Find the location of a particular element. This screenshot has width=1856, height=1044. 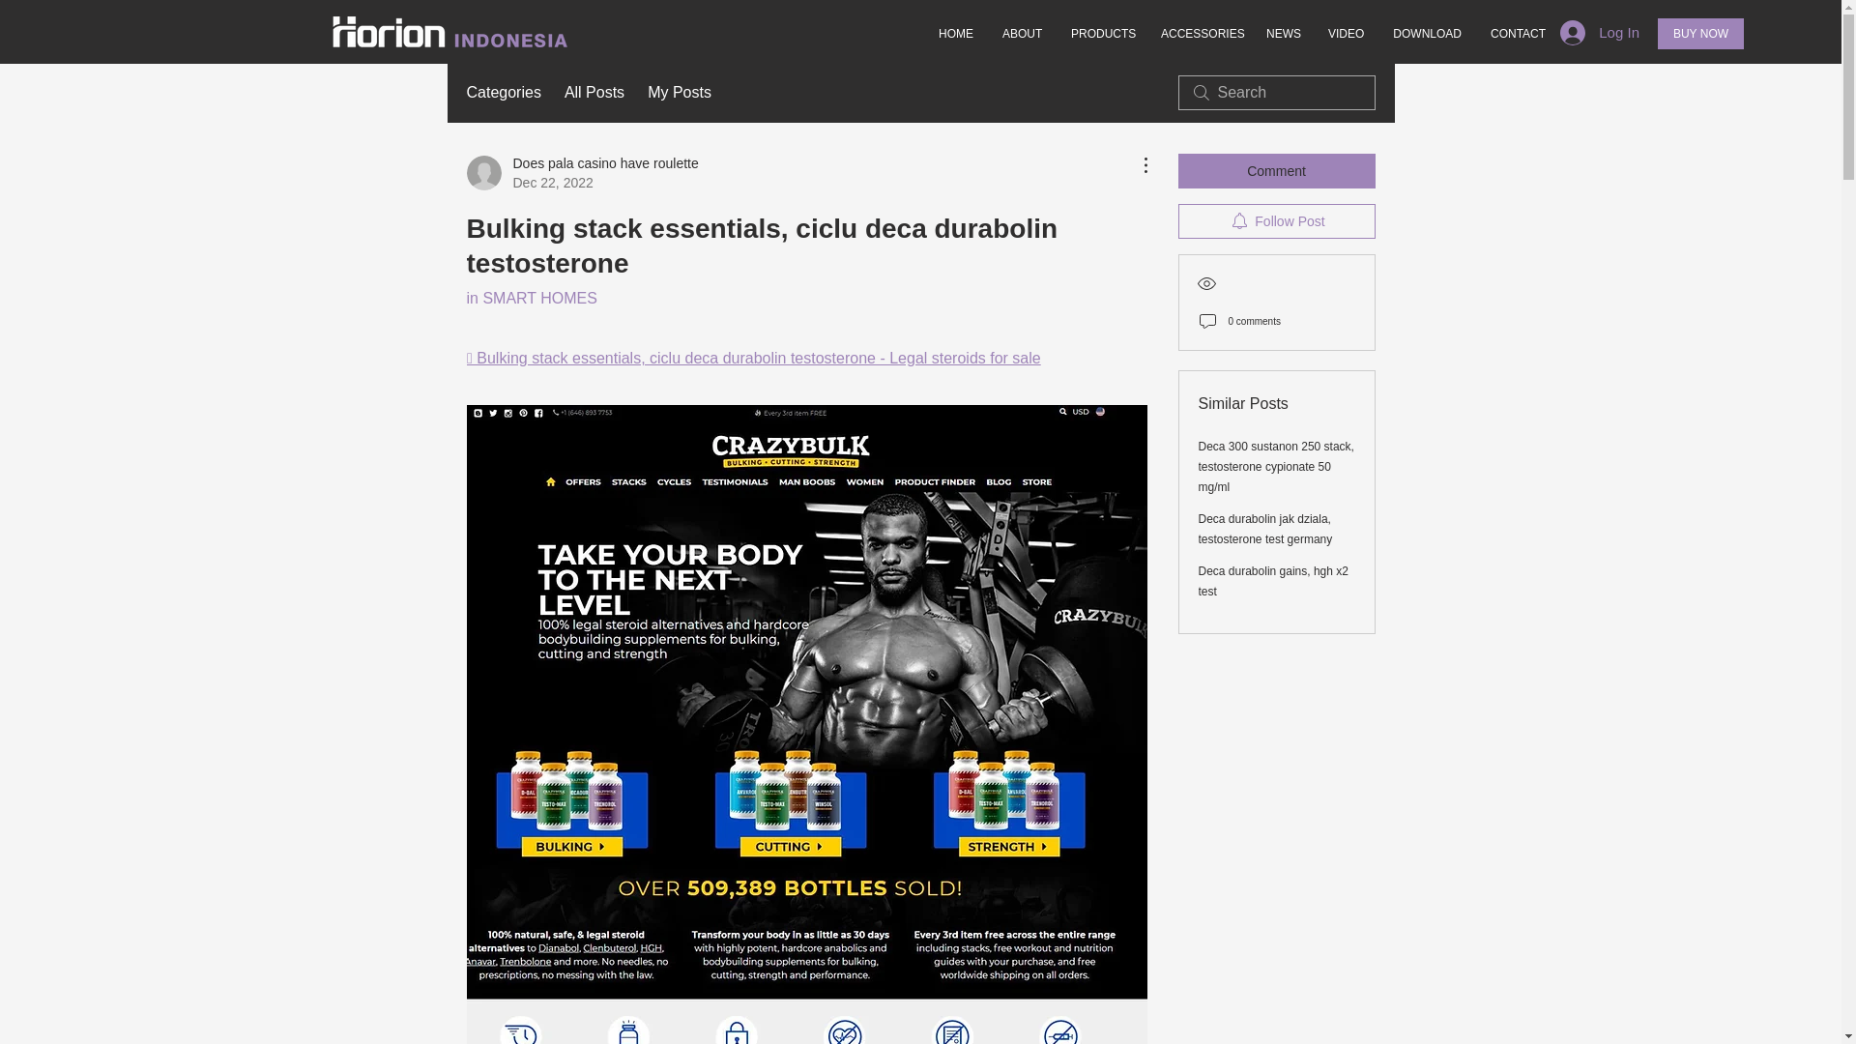

DOWNLOAD is located at coordinates (955, 34).